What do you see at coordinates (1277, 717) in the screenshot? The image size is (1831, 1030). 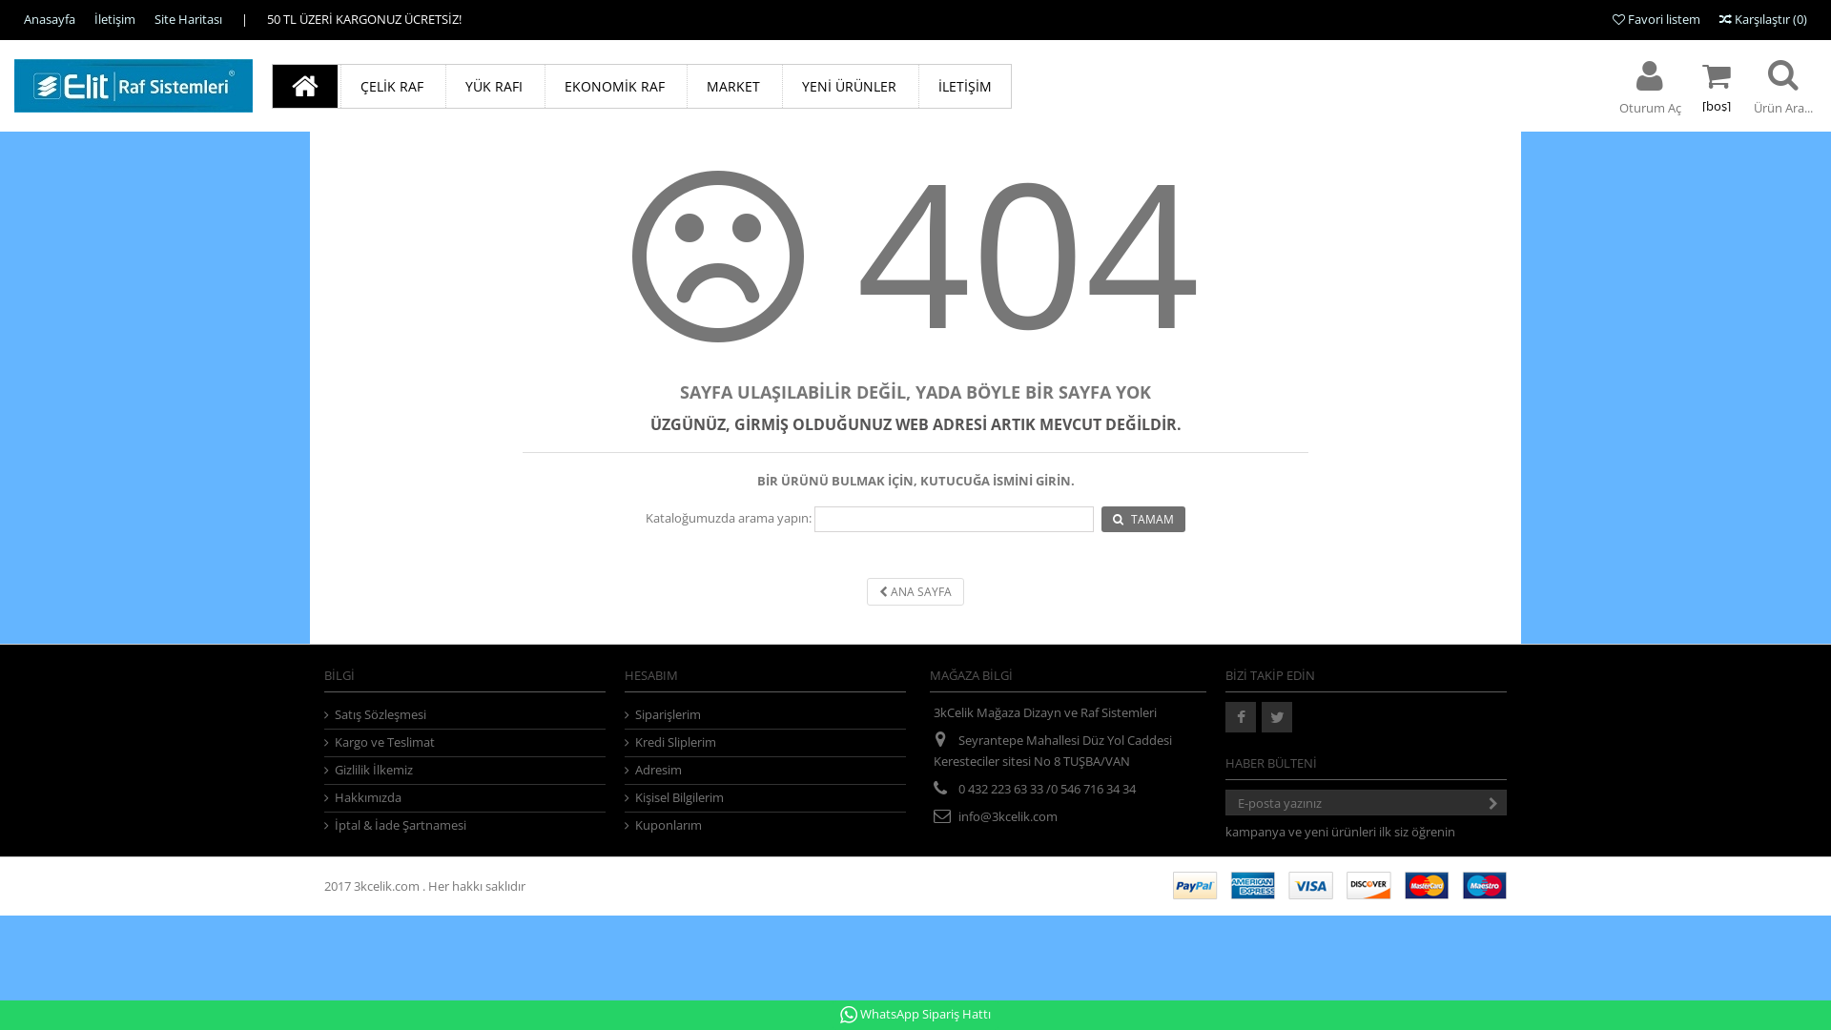 I see `Twitter` at bounding box center [1277, 717].